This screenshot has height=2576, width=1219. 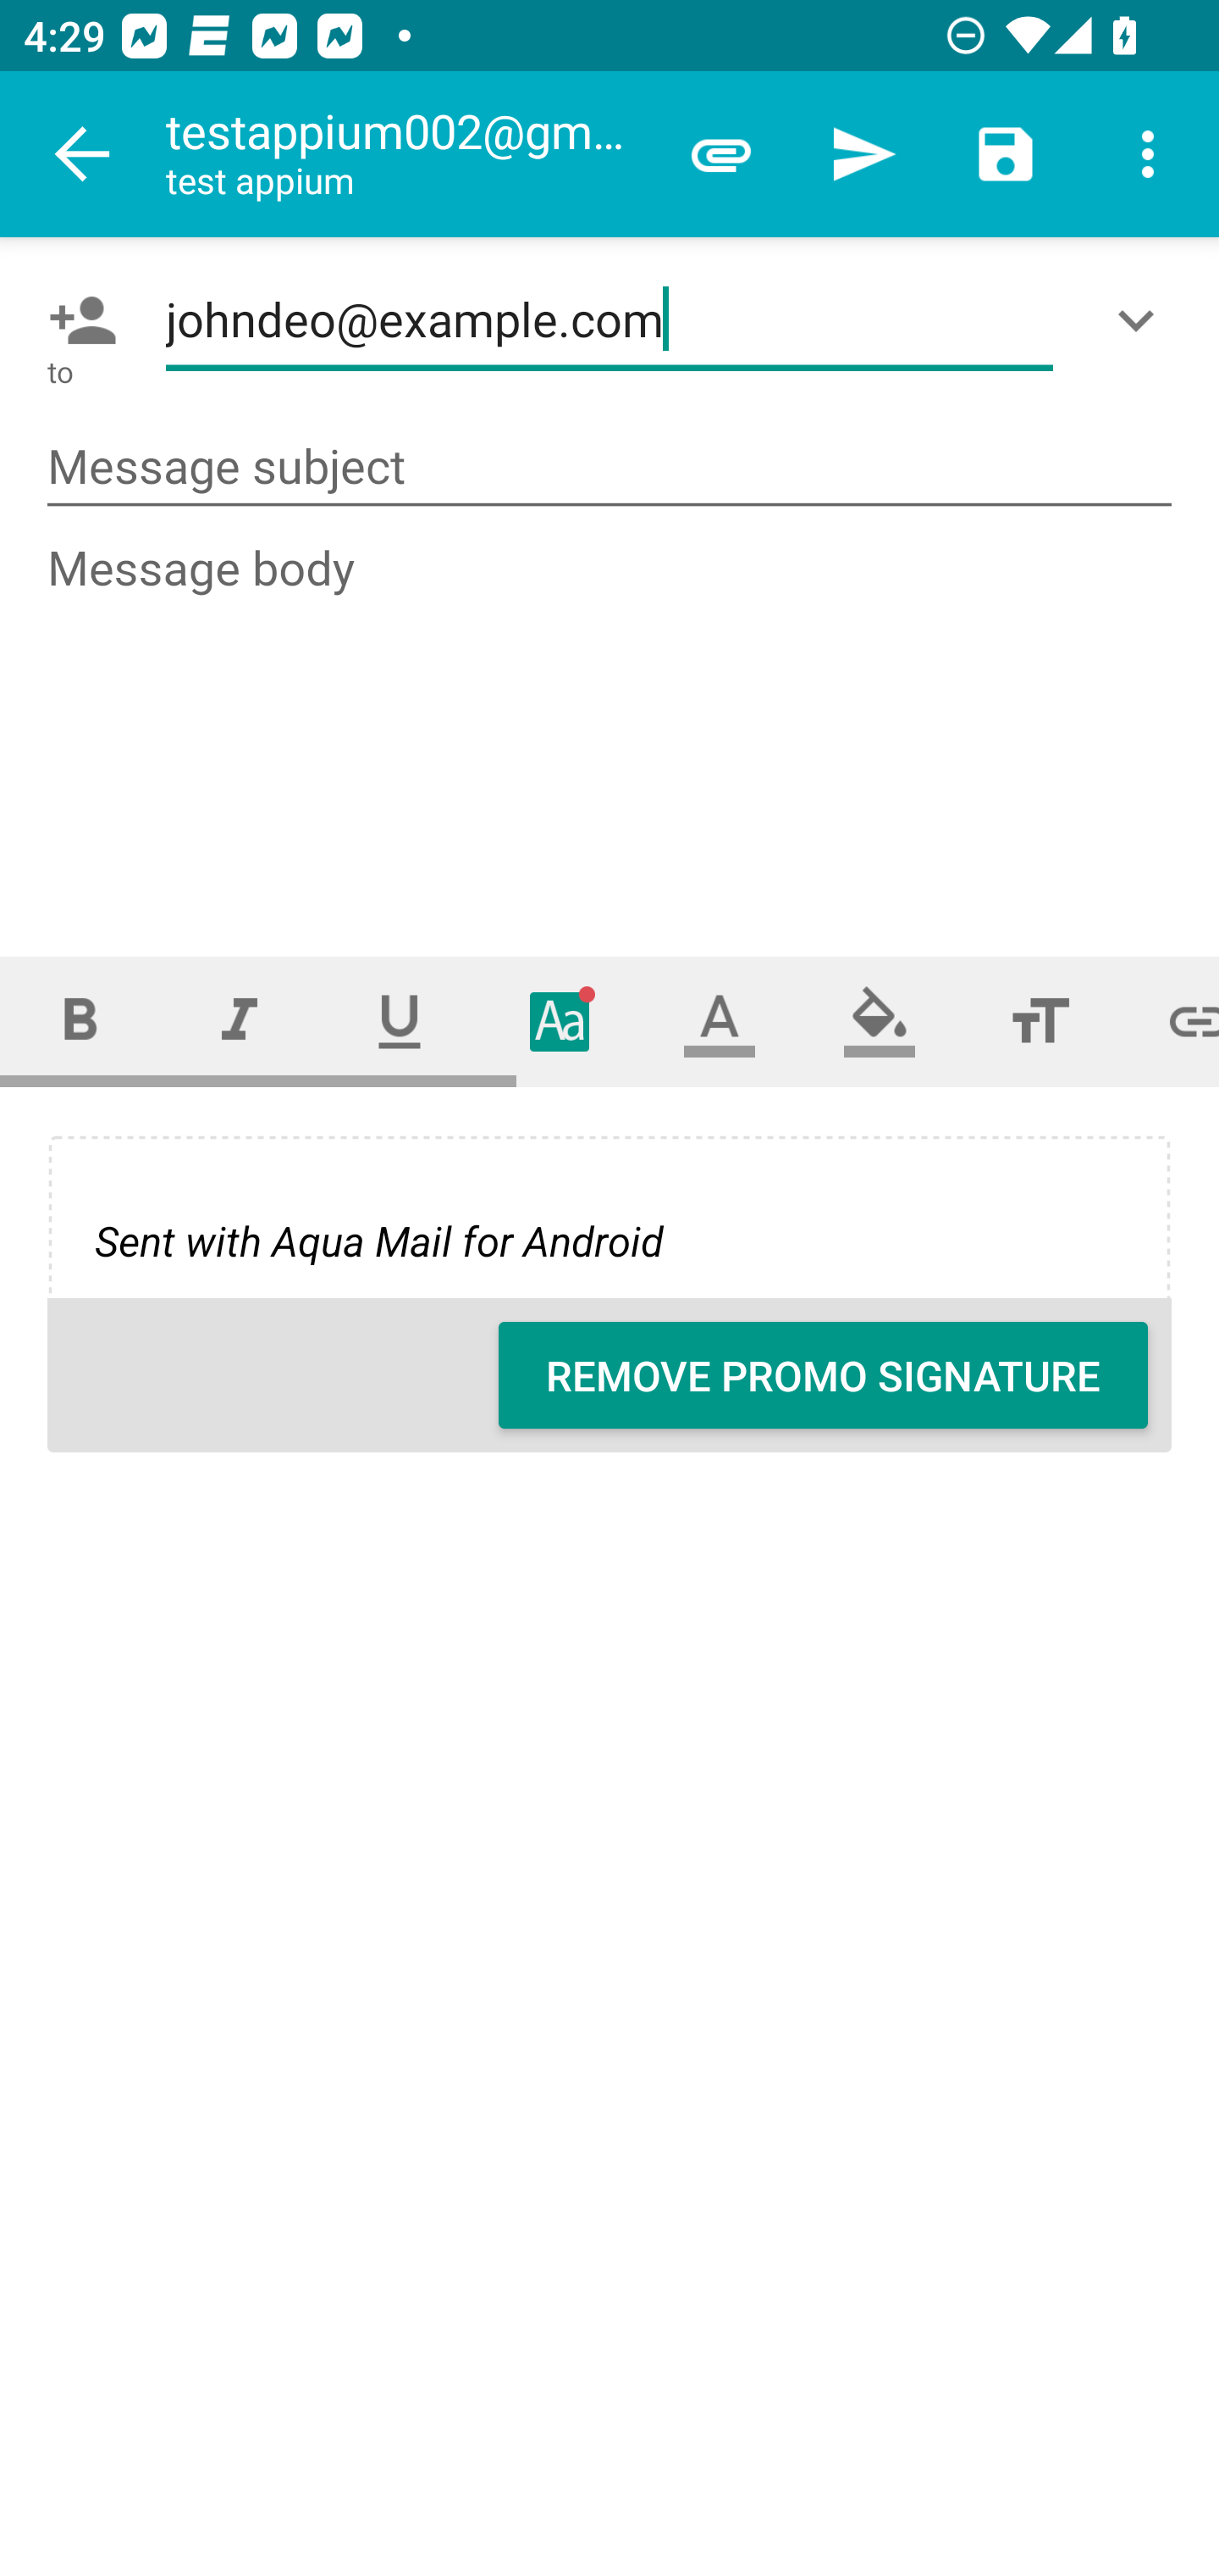 I want to click on Set link, so click(x=1170, y=1020).